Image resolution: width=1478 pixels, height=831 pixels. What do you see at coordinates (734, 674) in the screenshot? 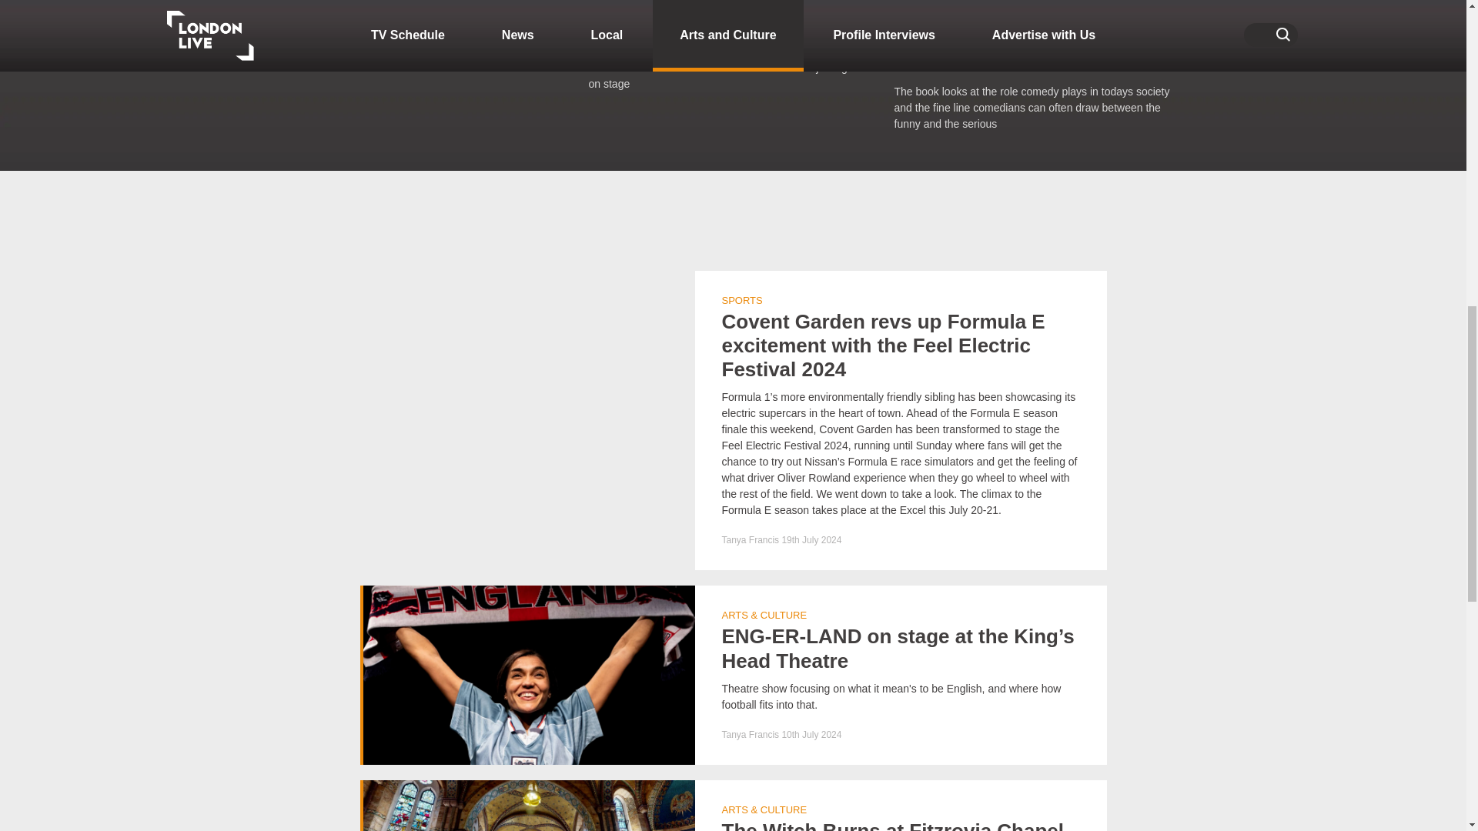
I see `Read more` at bounding box center [734, 674].